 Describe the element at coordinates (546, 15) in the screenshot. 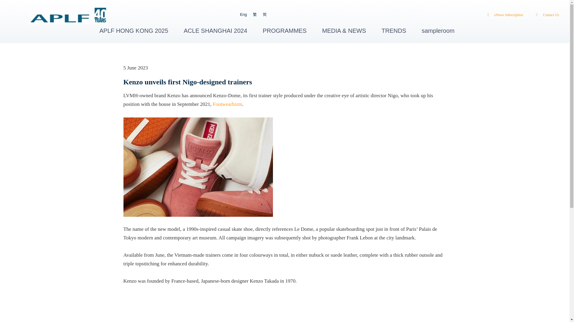

I see `Contact Us` at that location.